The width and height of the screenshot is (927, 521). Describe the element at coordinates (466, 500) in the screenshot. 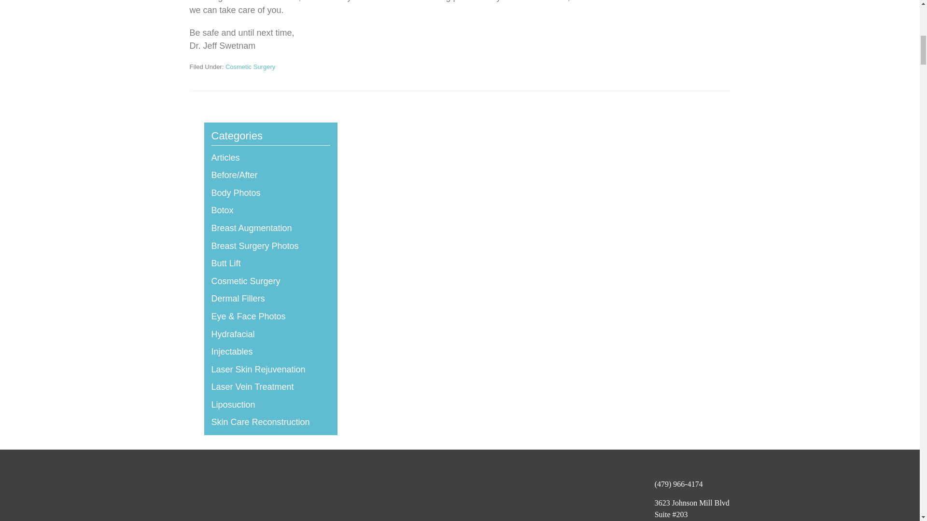

I see `Google Swetnam Map` at that location.